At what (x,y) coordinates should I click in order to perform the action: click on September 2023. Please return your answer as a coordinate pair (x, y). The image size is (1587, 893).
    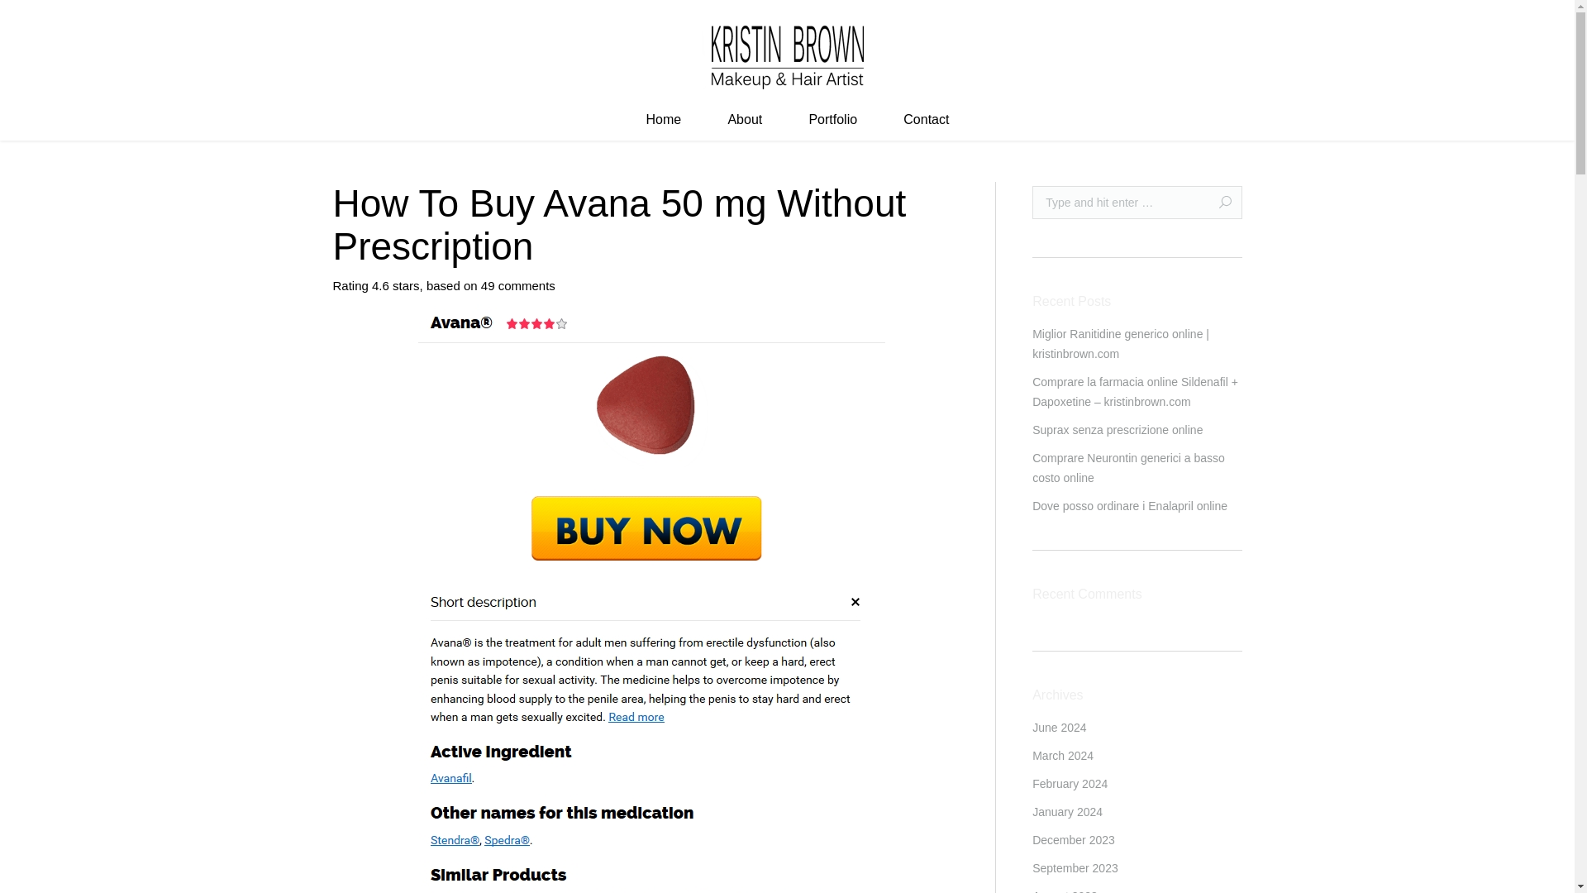
    Looking at the image, I should click on (1075, 867).